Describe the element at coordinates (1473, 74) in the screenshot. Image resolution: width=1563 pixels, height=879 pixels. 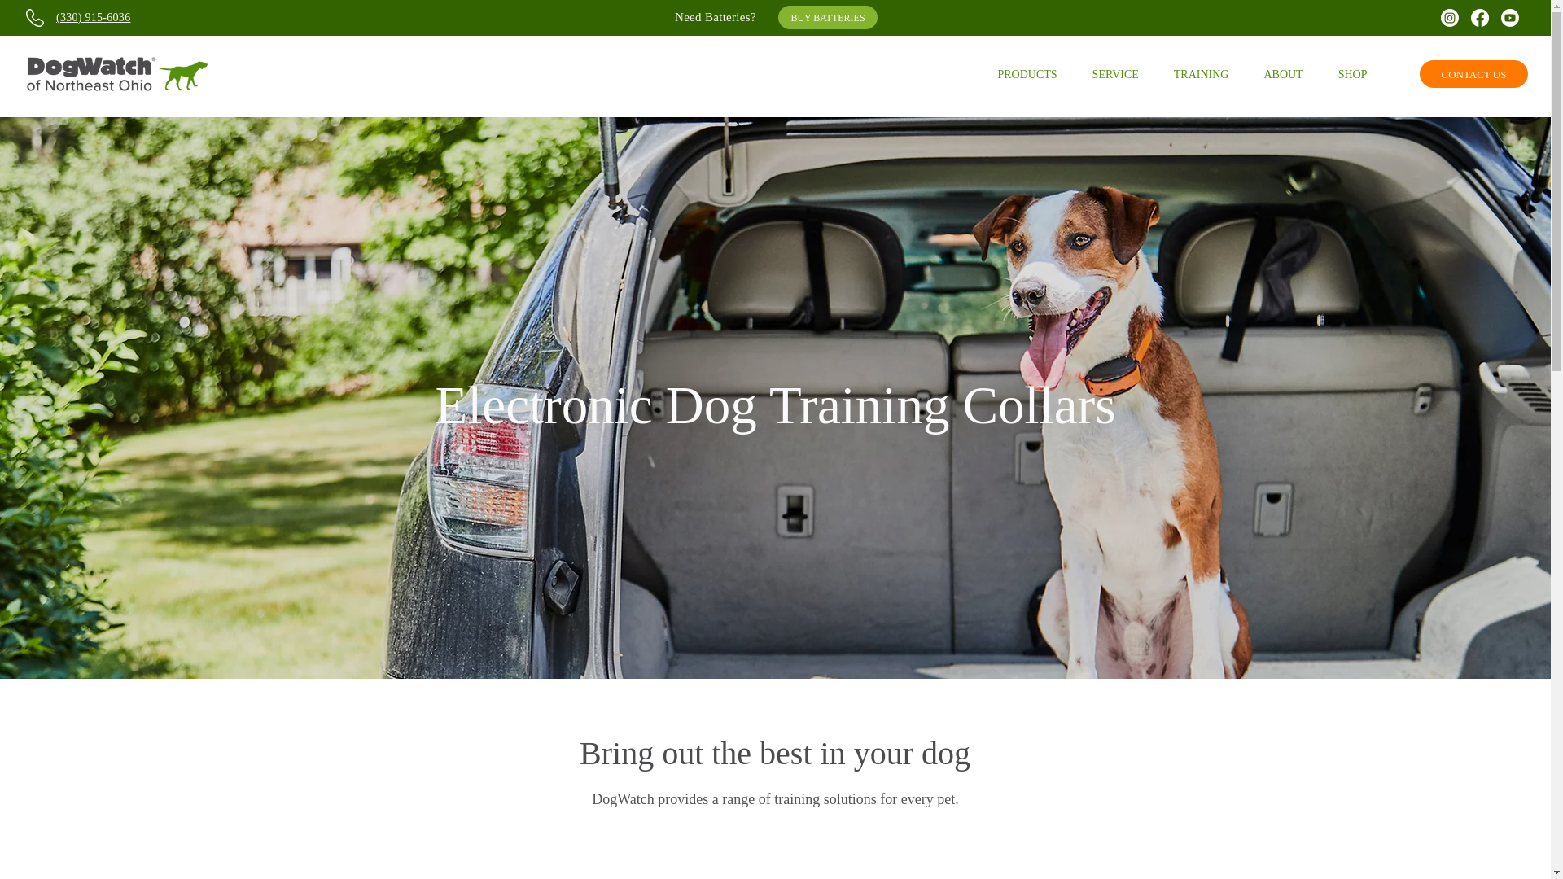
I see `CONTACT US` at that location.